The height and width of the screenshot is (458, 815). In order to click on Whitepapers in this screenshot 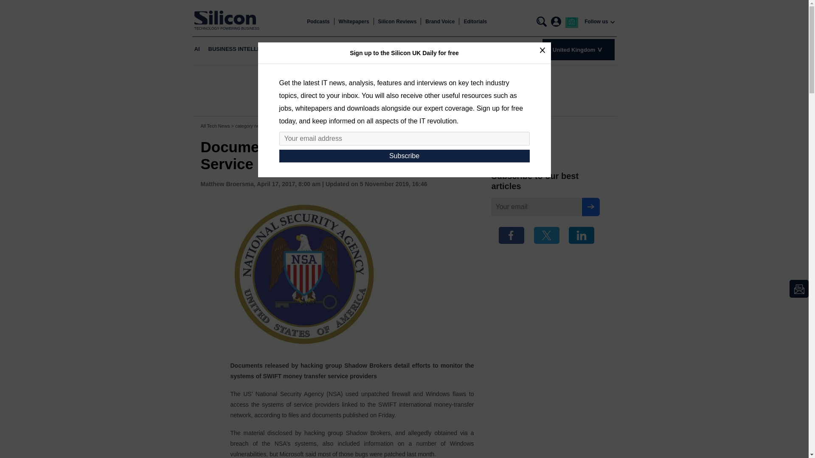, I will do `click(354, 22)`.